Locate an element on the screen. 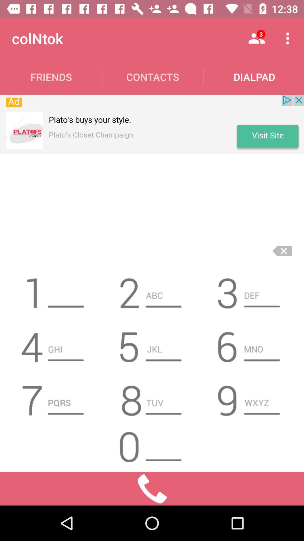 The height and width of the screenshot is (541, 304). click on 1  icon is located at coordinates (54, 291).